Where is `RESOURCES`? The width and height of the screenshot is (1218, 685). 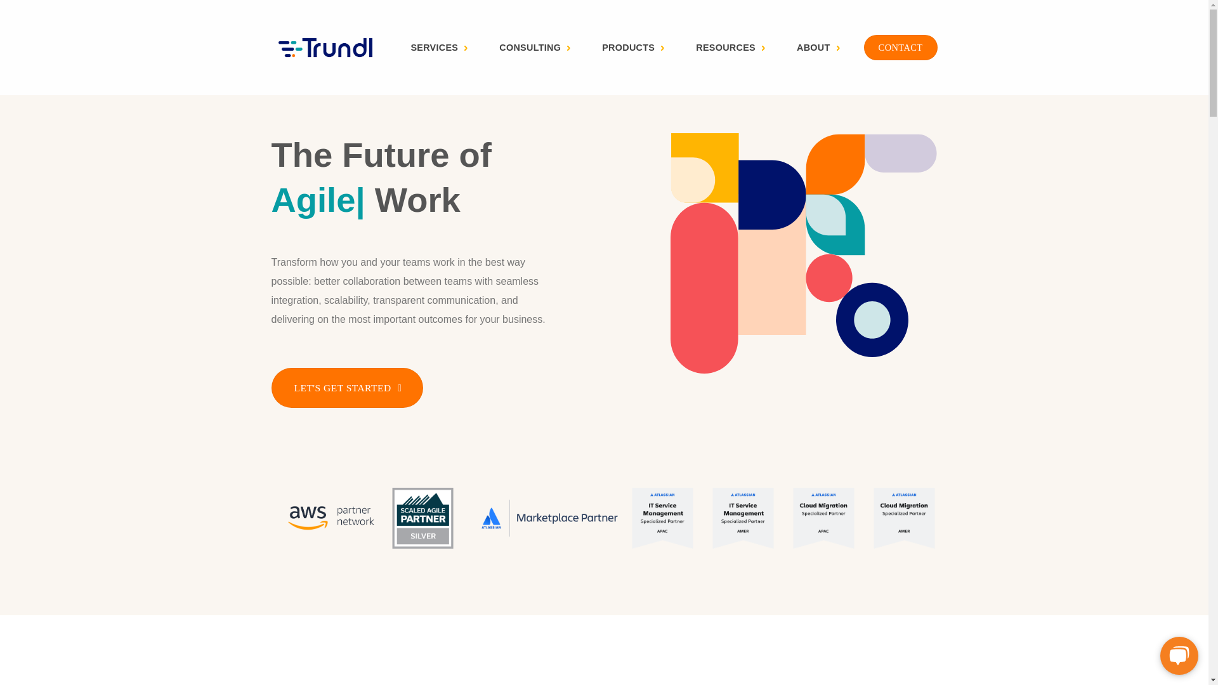 RESOURCES is located at coordinates (730, 47).